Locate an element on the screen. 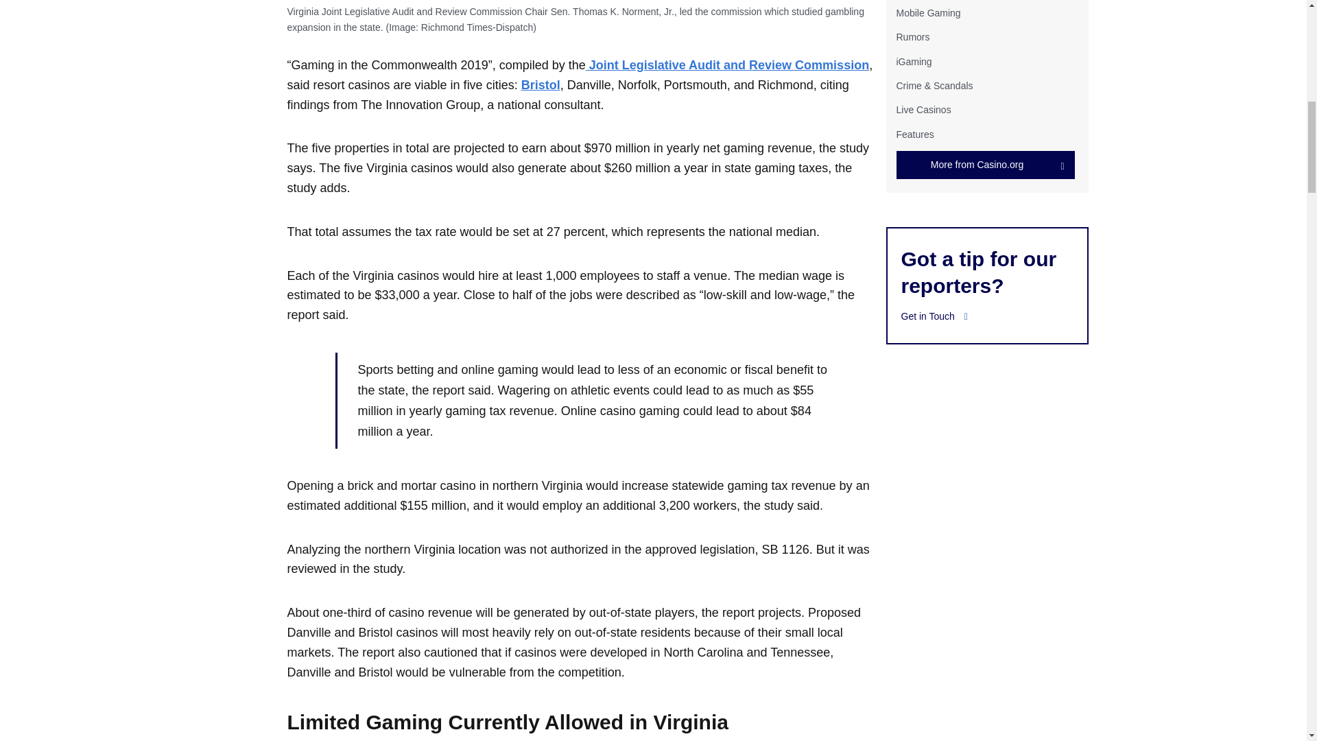  Joint Legislative Audit and Review Commission is located at coordinates (727, 64).